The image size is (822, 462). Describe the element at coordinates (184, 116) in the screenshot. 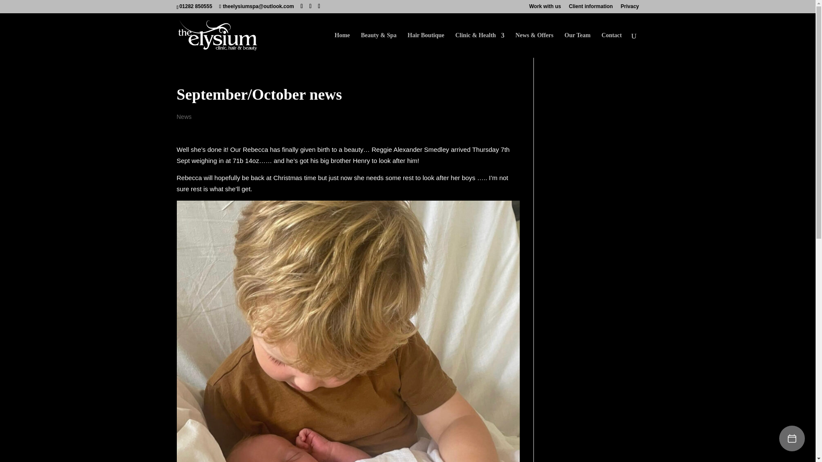

I see `News` at that location.